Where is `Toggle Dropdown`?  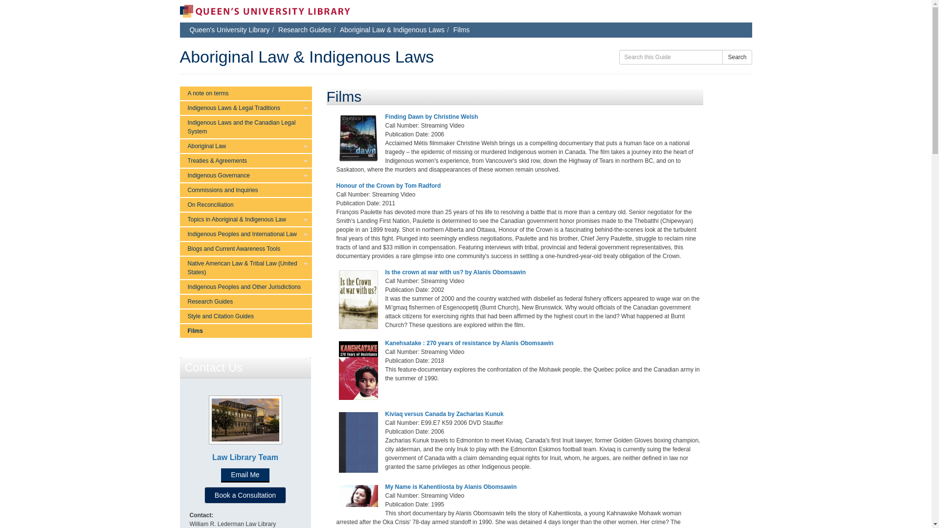 Toggle Dropdown is located at coordinates (305, 175).